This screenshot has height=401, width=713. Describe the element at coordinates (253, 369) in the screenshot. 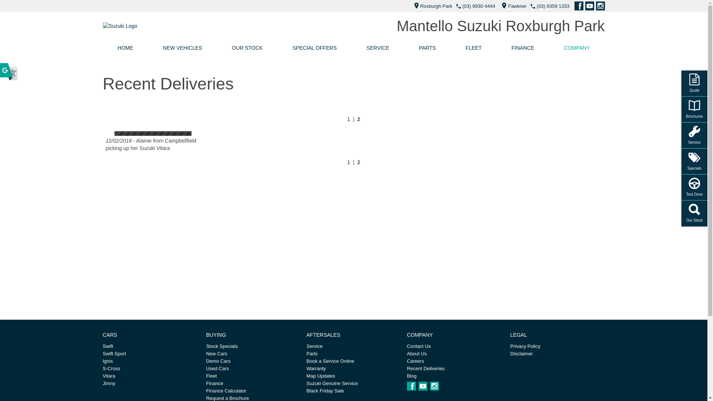

I see `Used Cars` at that location.